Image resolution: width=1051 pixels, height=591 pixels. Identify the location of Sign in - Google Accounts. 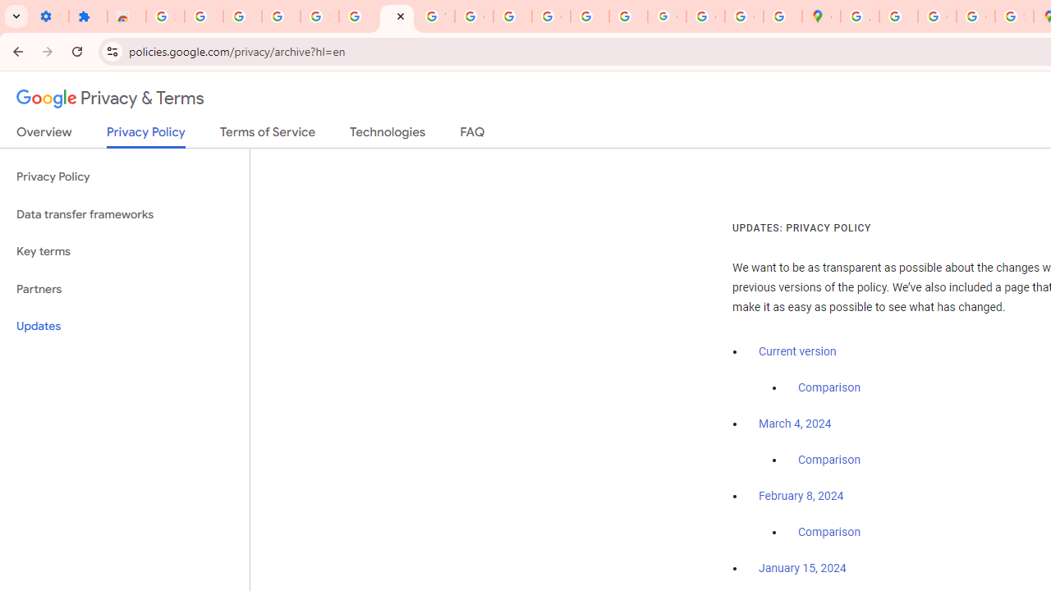
(320, 16).